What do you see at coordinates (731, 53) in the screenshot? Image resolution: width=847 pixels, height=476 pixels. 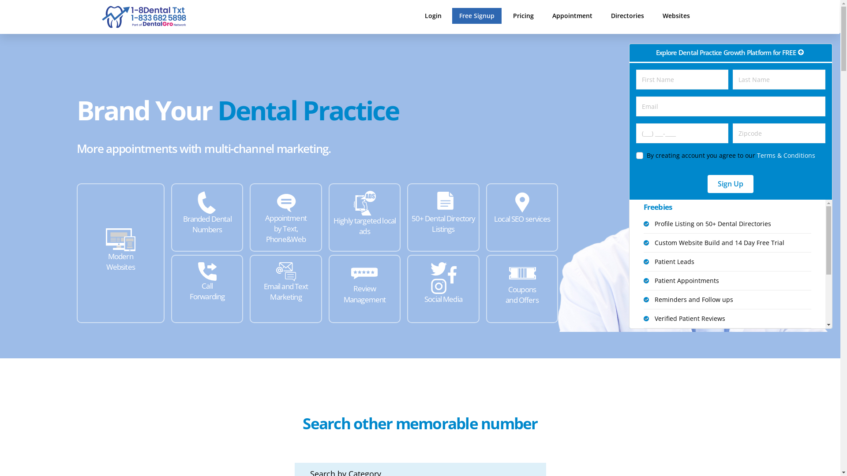 I see `Explore Dental Practice Growth Platform for FREE` at bounding box center [731, 53].